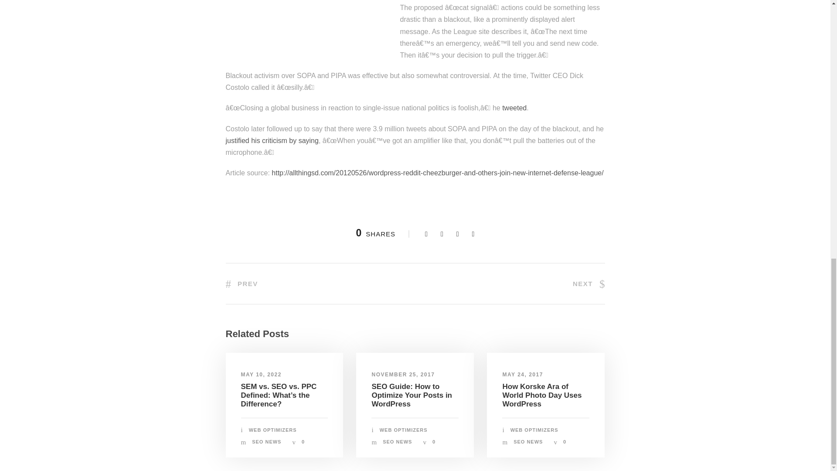 The image size is (837, 471). What do you see at coordinates (273, 430) in the screenshot?
I see `Posts by Web Optimizers` at bounding box center [273, 430].